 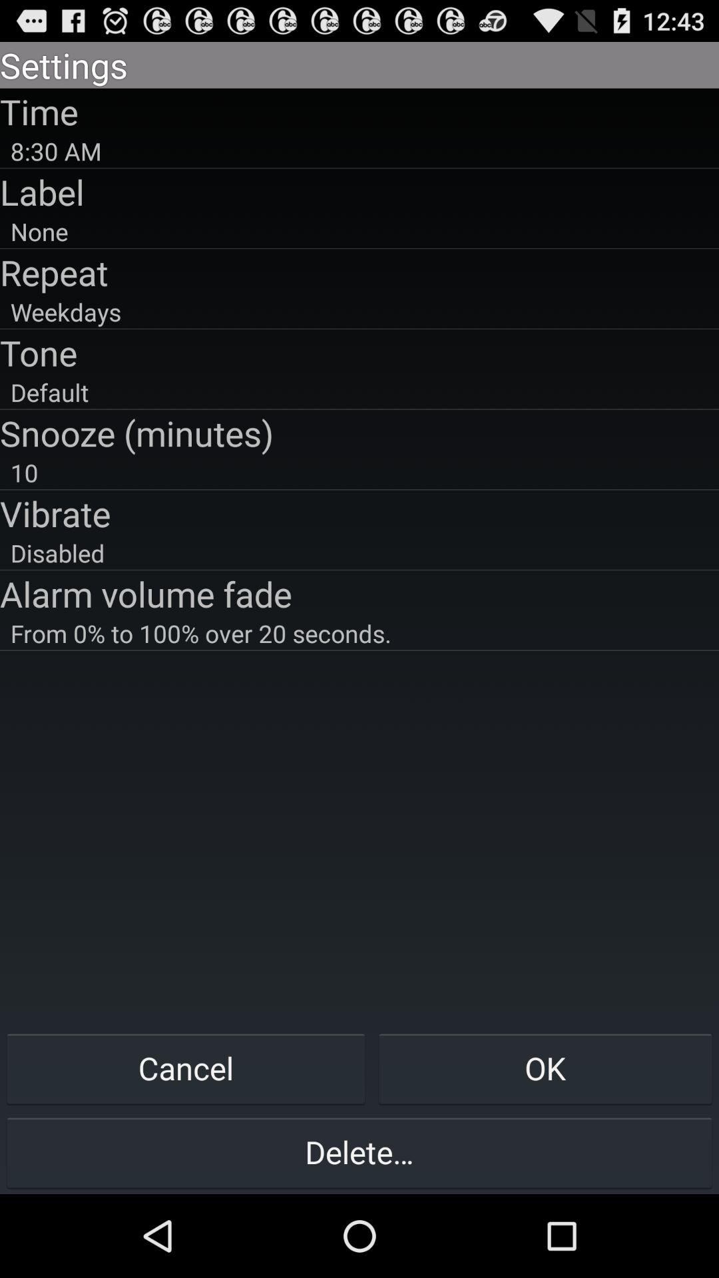 What do you see at coordinates (545, 1068) in the screenshot?
I see `tap ok icon` at bounding box center [545, 1068].